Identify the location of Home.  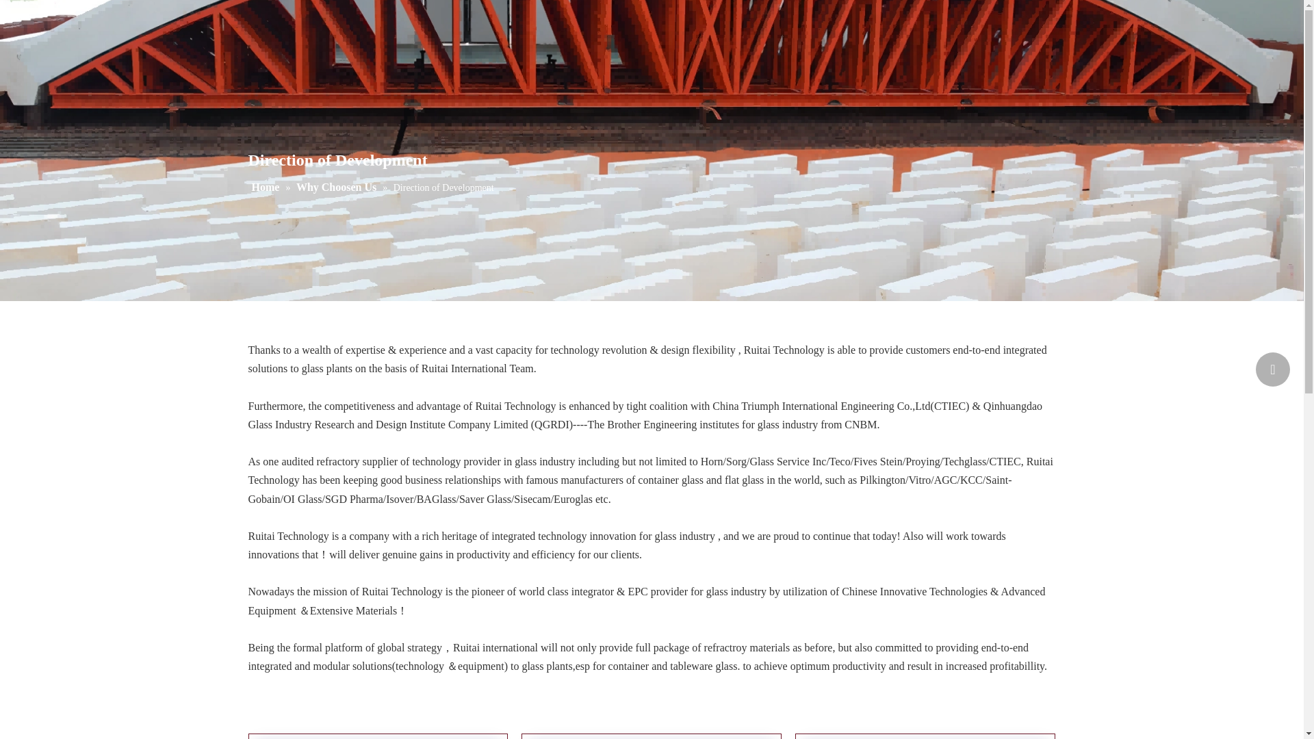
(267, 186).